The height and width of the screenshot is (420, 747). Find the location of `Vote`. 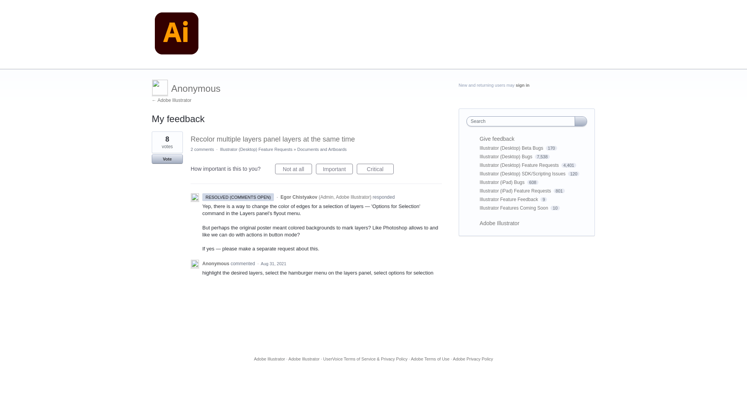

Vote is located at coordinates (167, 159).